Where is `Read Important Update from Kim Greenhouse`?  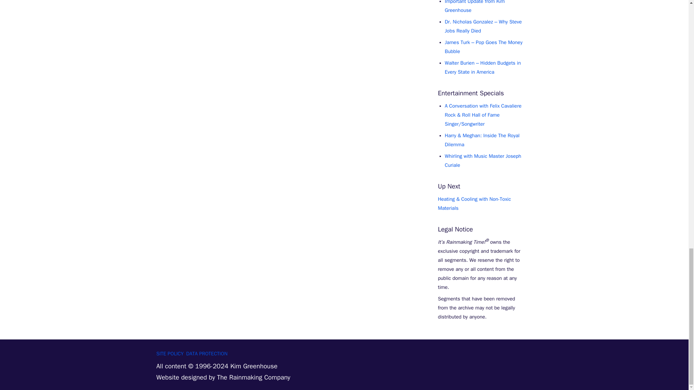
Read Important Update from Kim Greenhouse is located at coordinates (474, 6).